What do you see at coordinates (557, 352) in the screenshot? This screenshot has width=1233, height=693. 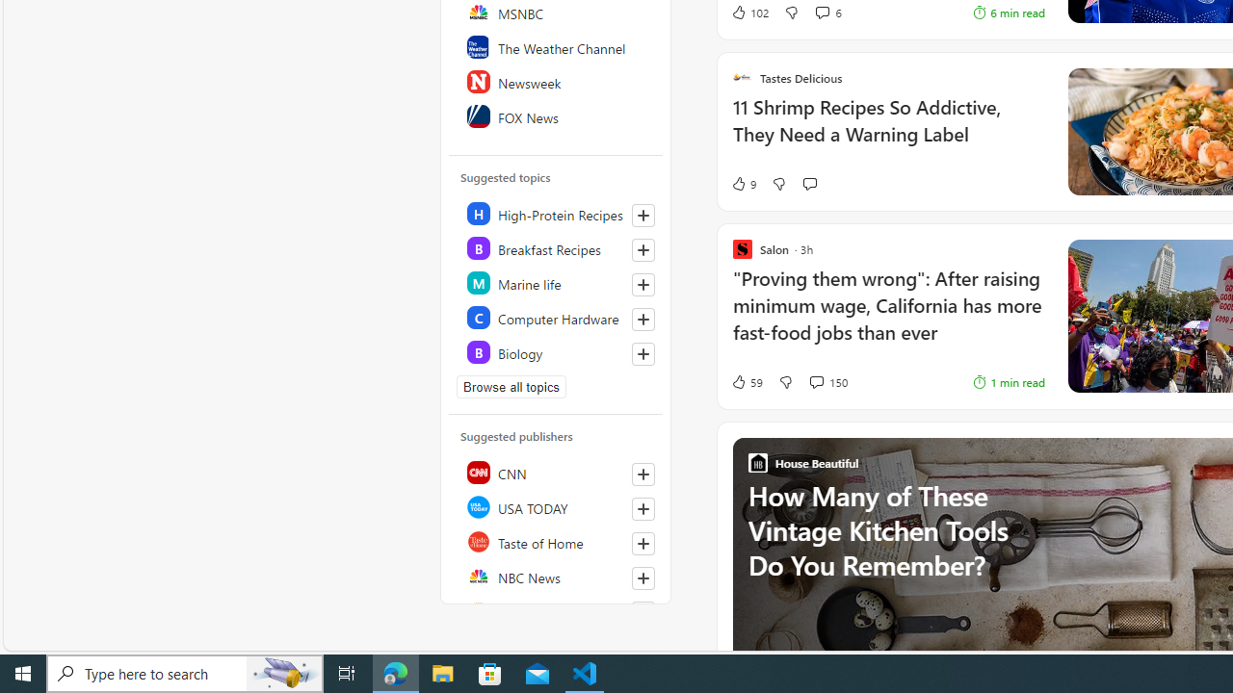 I see `Class: highlight` at bounding box center [557, 352].